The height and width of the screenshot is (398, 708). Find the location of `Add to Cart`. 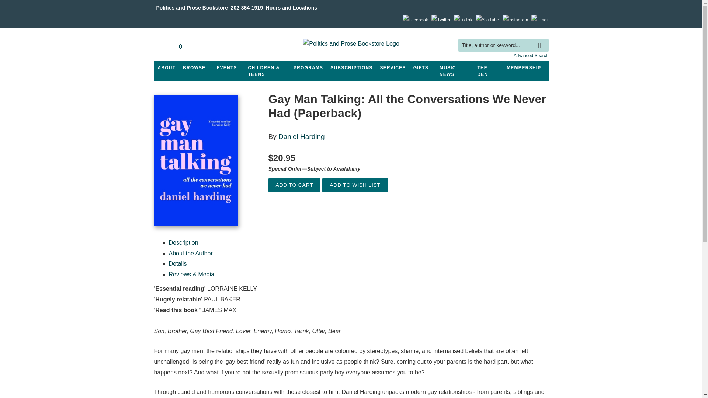

Add to Cart is located at coordinates (294, 185).